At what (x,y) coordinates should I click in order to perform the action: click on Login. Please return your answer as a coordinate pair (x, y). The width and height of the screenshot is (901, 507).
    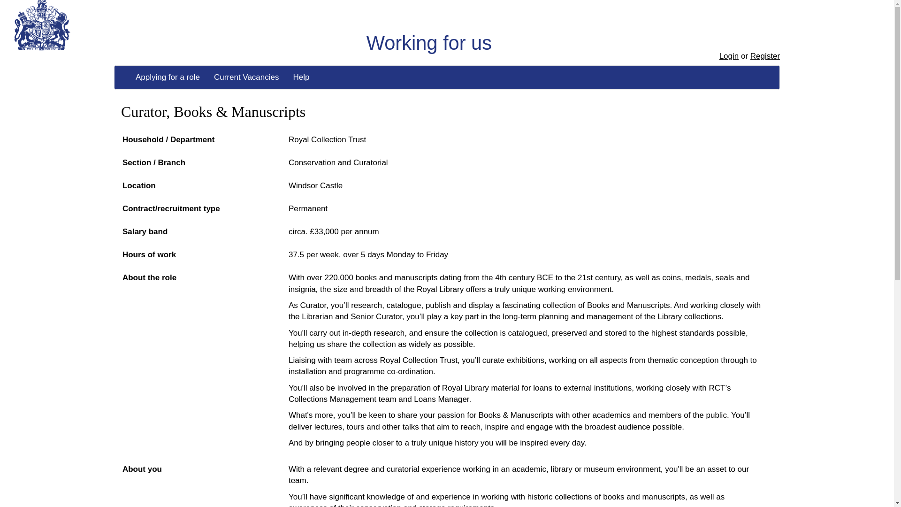
    Looking at the image, I should click on (729, 56).